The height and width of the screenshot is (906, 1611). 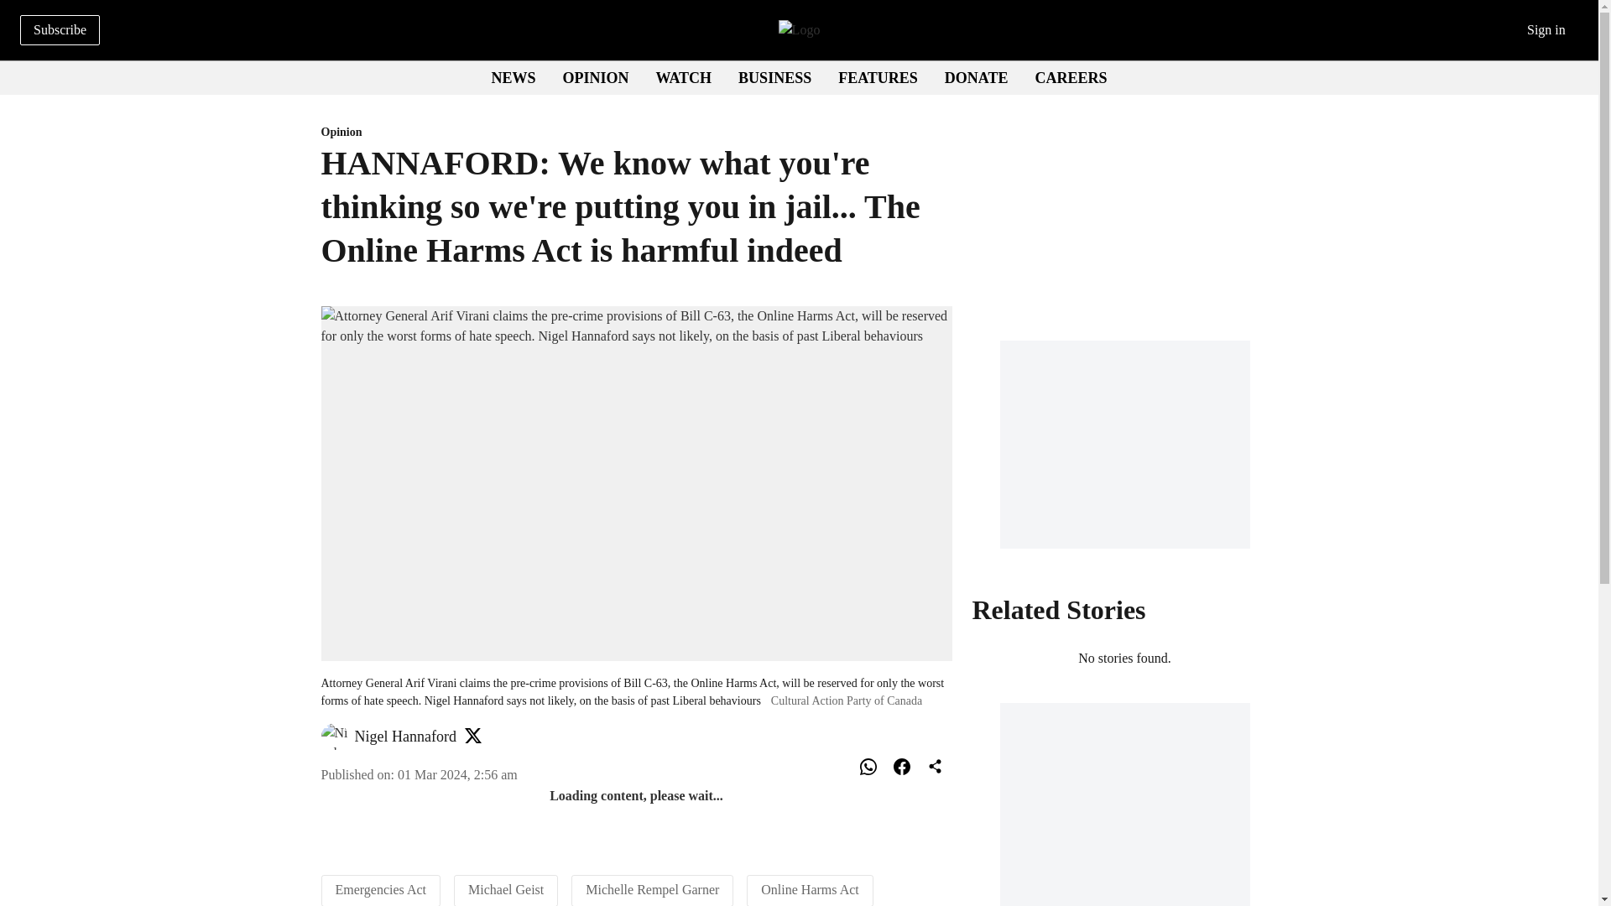 What do you see at coordinates (1071, 77) in the screenshot?
I see `Opinion` at bounding box center [1071, 77].